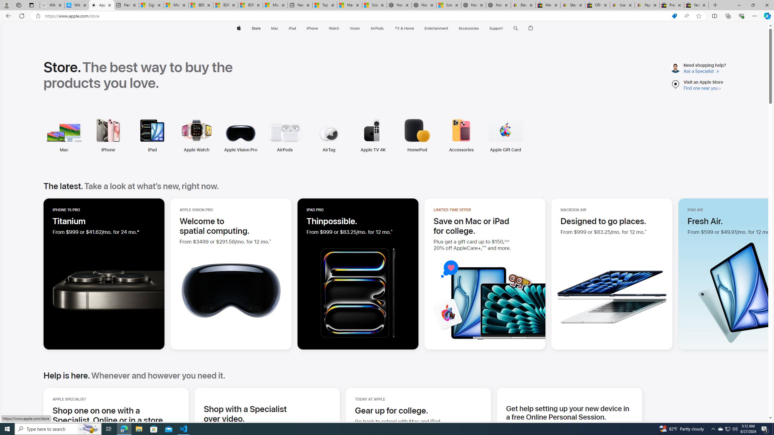  Describe the element at coordinates (705, 221) in the screenshot. I see `Fresh Air.` at that location.